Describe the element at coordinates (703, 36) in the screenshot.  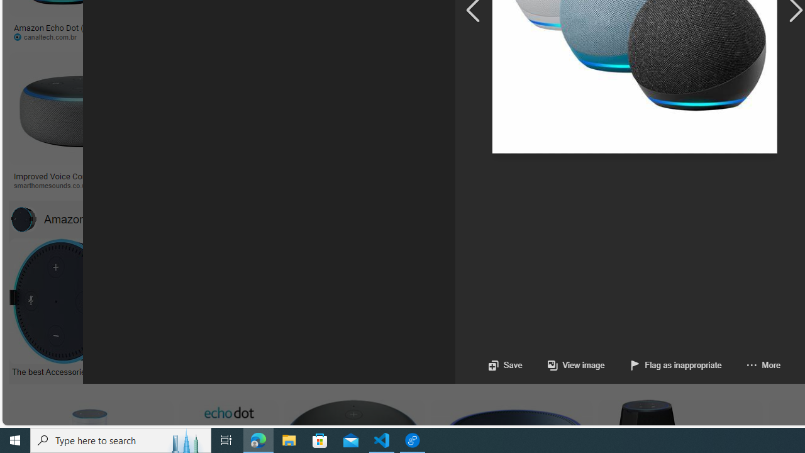
I see `buynow.com.ec` at that location.